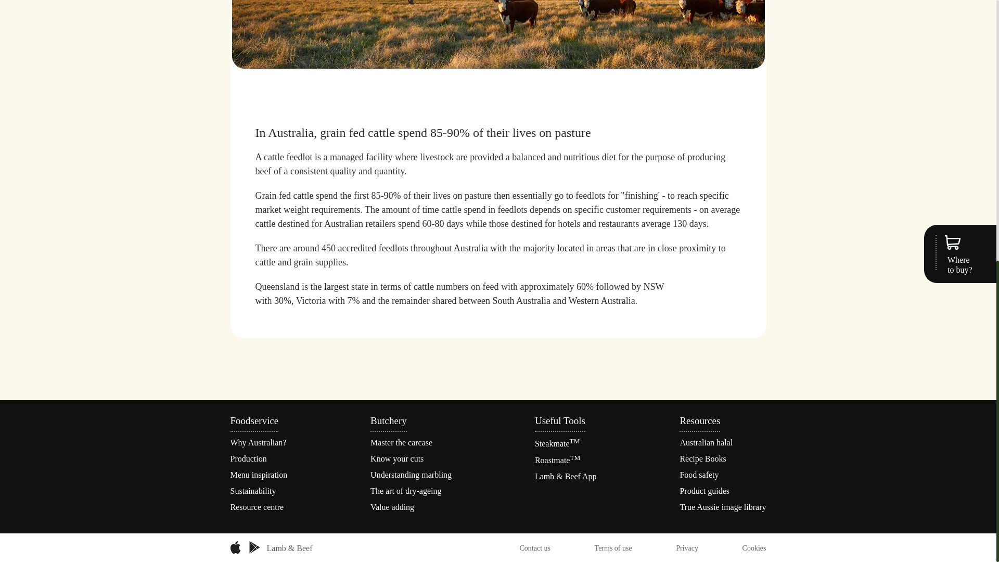  Describe the element at coordinates (397, 458) in the screenshot. I see `Know your cuts` at that location.